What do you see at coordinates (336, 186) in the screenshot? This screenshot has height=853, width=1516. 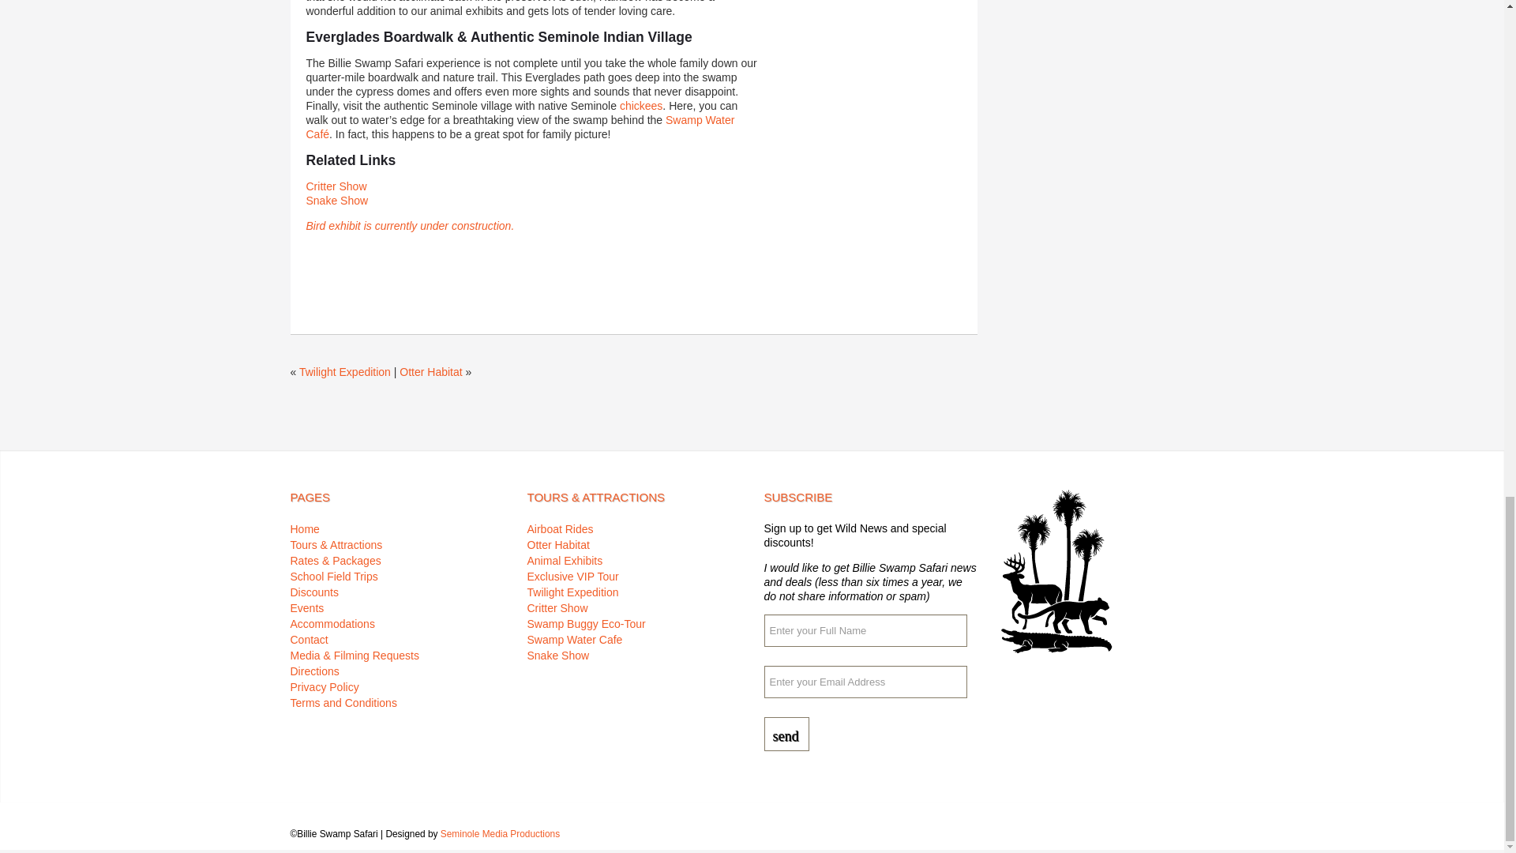 I see `Critter Show` at bounding box center [336, 186].